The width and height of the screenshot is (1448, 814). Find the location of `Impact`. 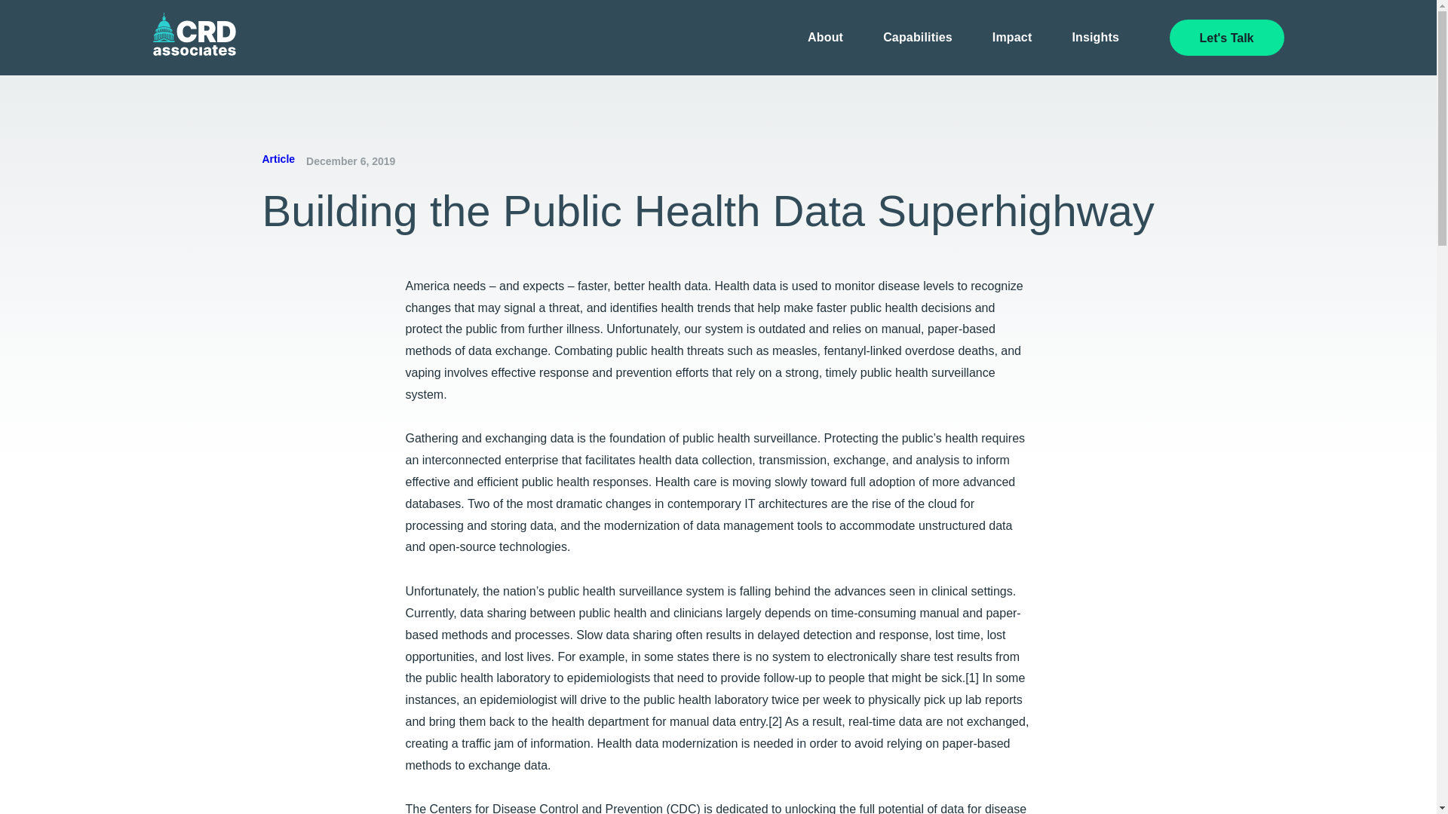

Impact is located at coordinates (1012, 38).